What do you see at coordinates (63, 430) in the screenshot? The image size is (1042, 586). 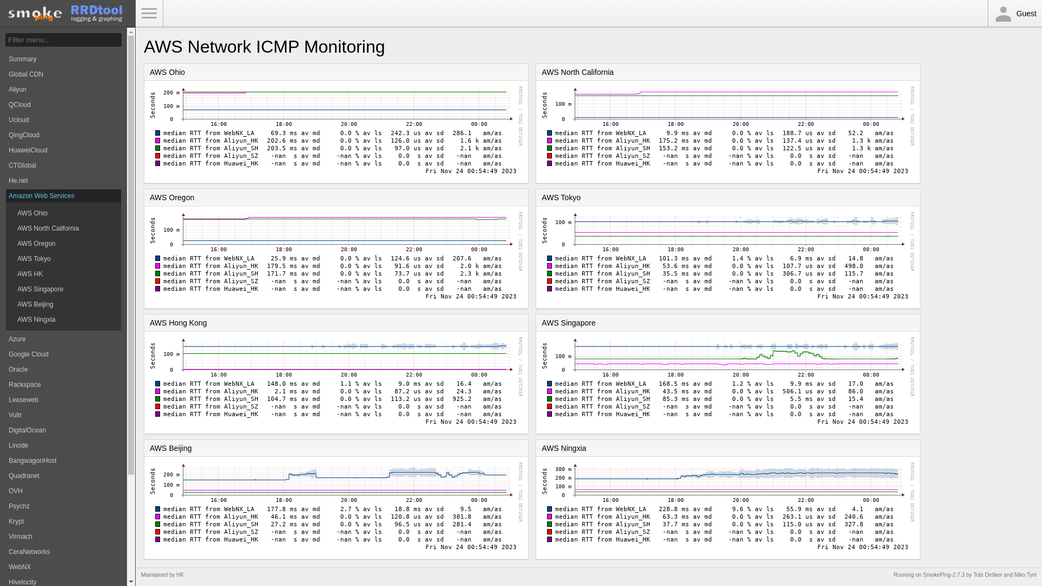 I see `DigitalOcean` at bounding box center [63, 430].